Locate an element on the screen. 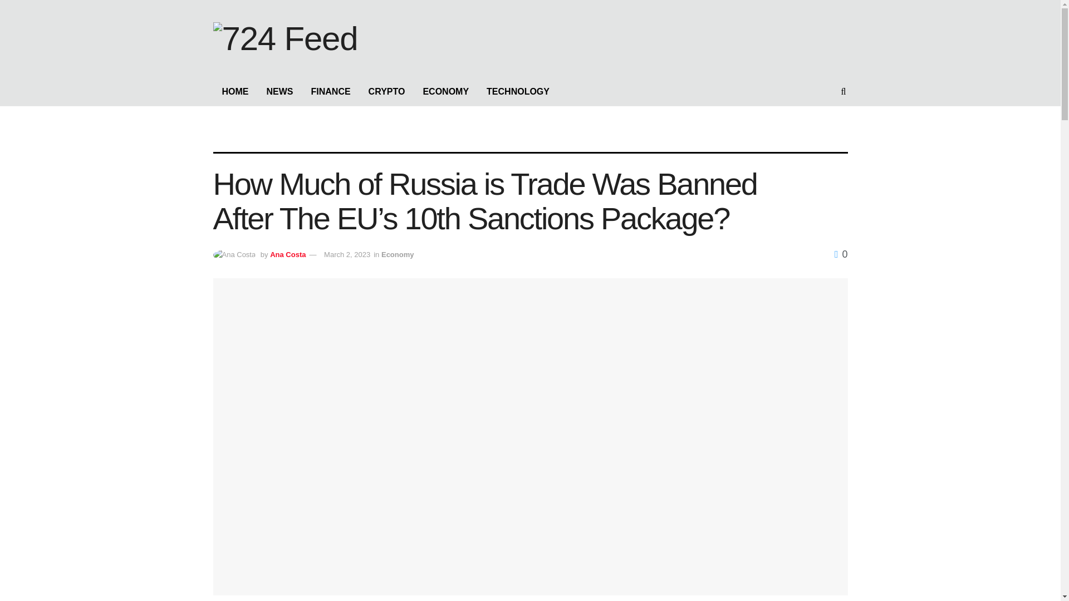 The width and height of the screenshot is (1069, 601). Economy is located at coordinates (398, 255).